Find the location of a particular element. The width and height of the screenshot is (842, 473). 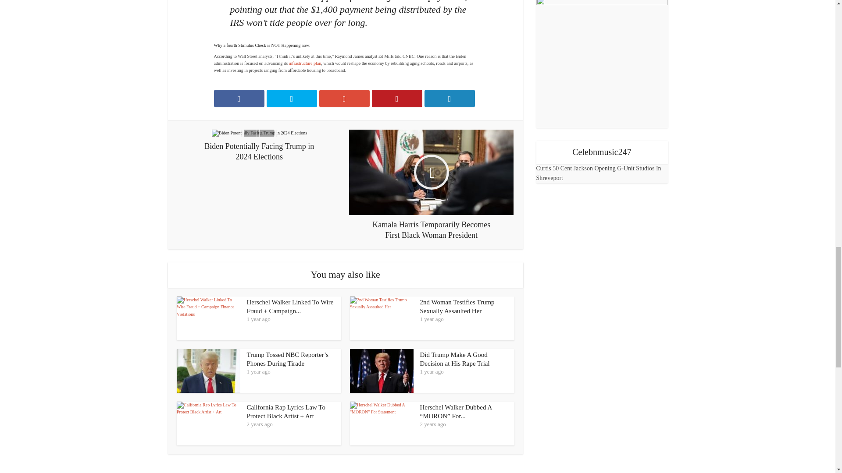

2nd Woman Testifies Trump Sexually Assaulted Her is located at coordinates (457, 307).